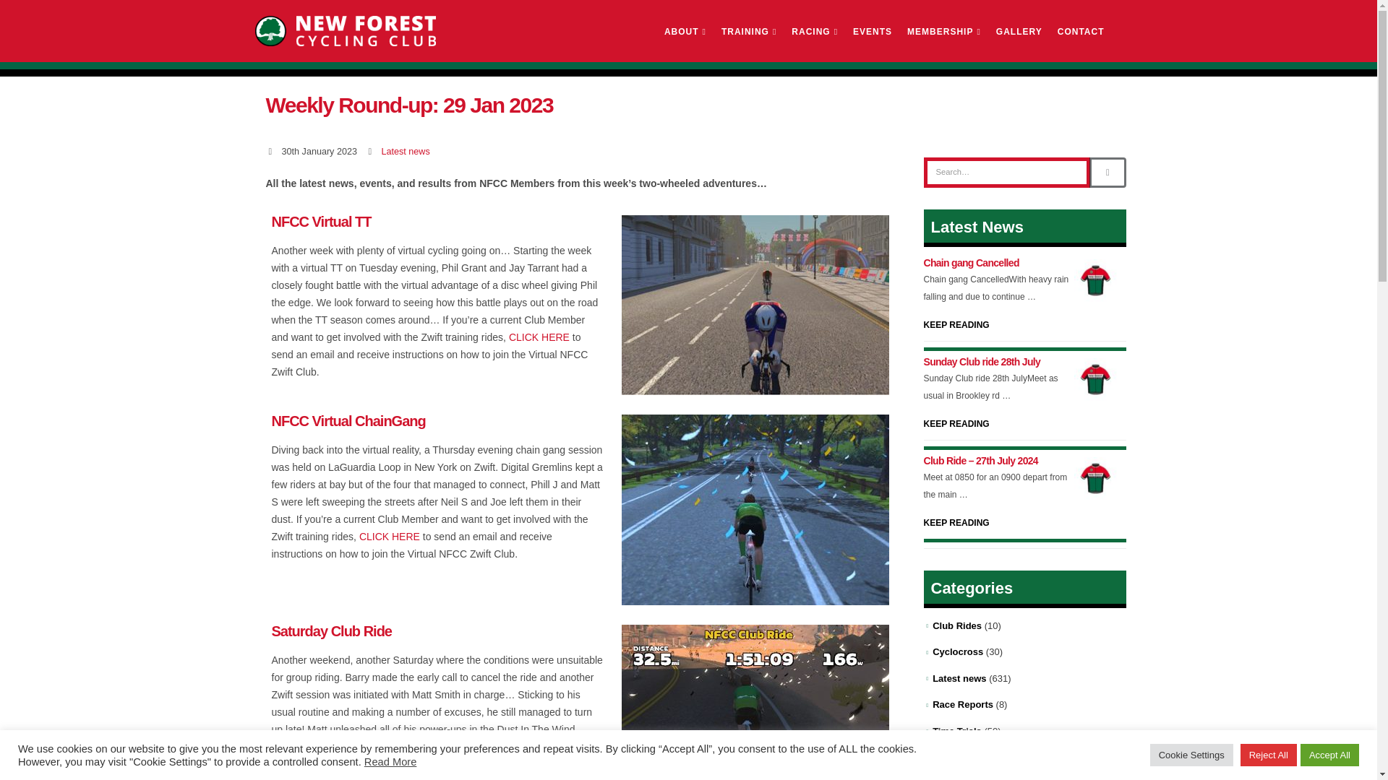 The height and width of the screenshot is (780, 1388). What do you see at coordinates (749, 31) in the screenshot?
I see `TRAINING` at bounding box center [749, 31].